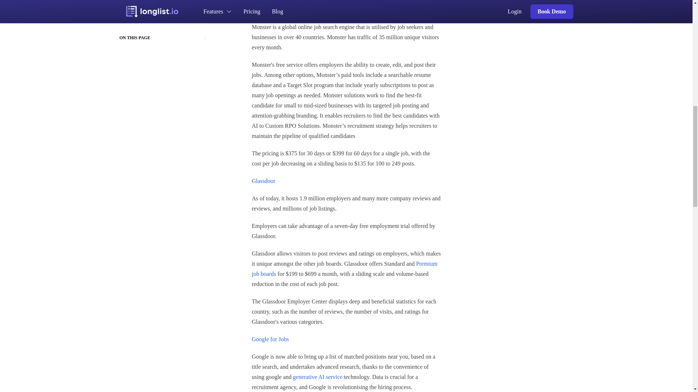  What do you see at coordinates (261, 9) in the screenshot?
I see `Monster` at bounding box center [261, 9].